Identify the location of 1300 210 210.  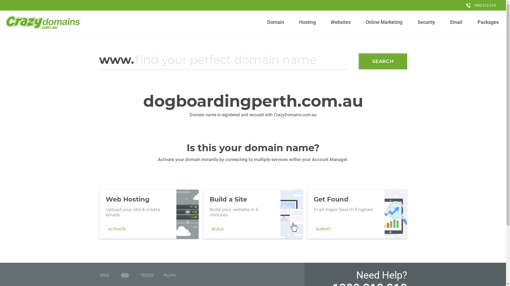
(481, 5).